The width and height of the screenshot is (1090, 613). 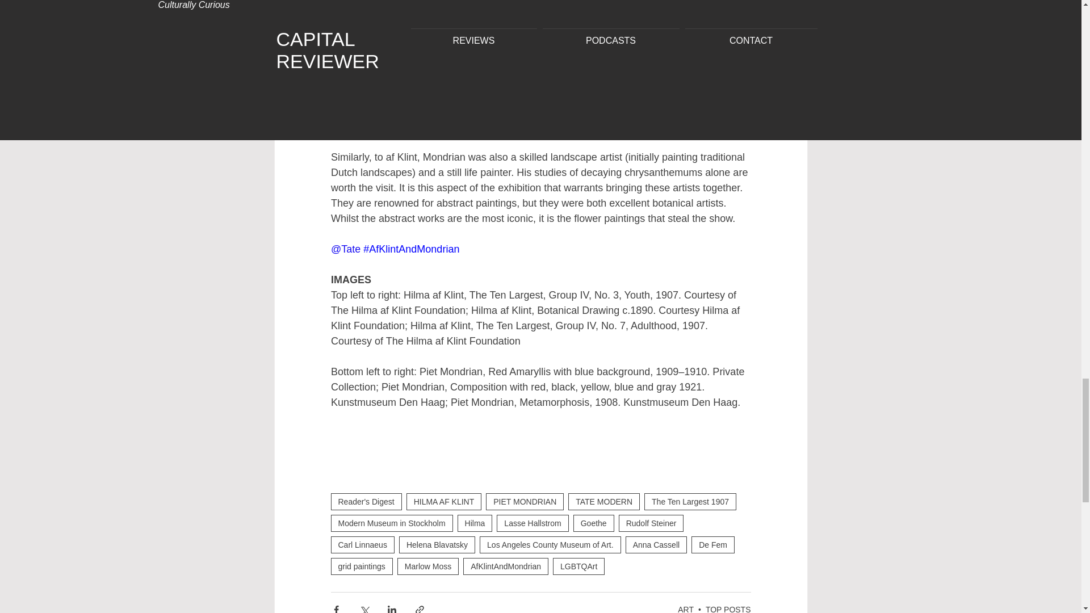 What do you see at coordinates (428, 566) in the screenshot?
I see `Marlow Moss` at bounding box center [428, 566].